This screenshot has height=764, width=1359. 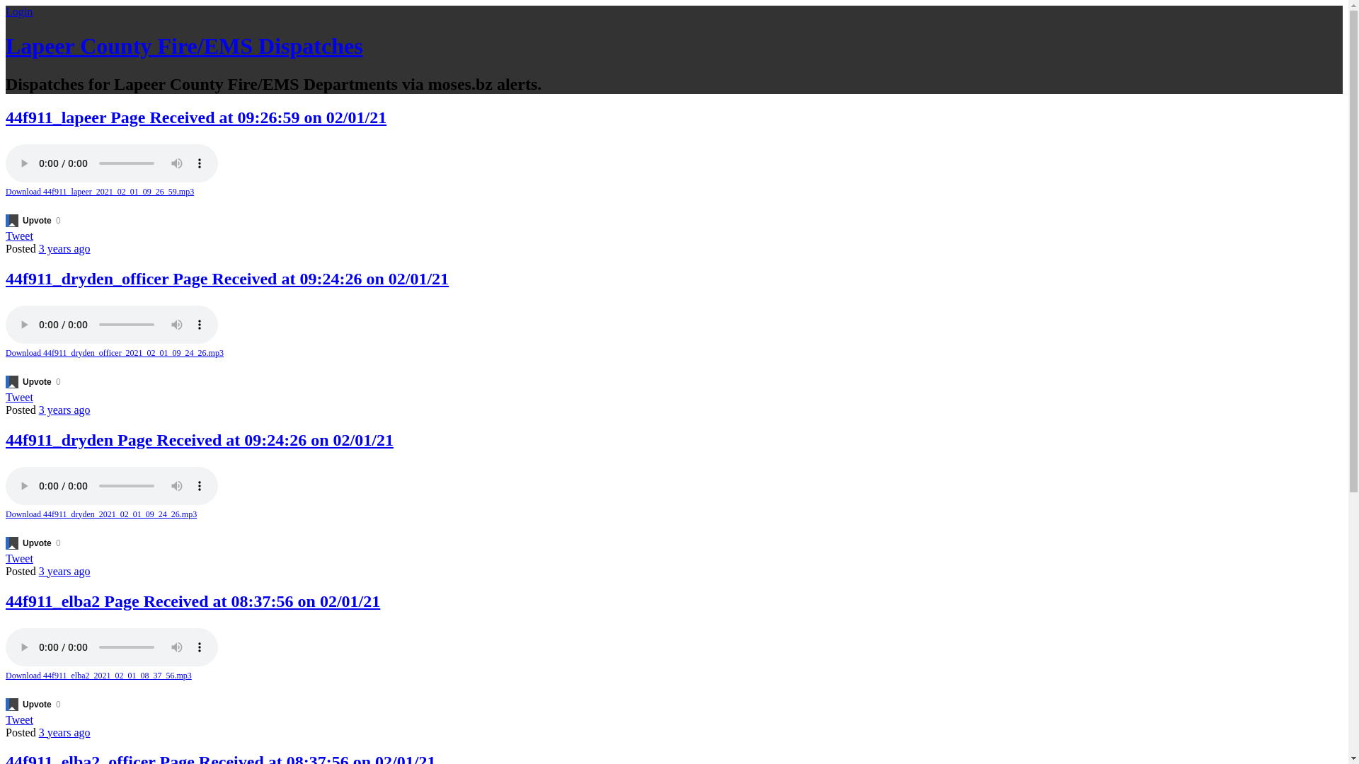 What do you see at coordinates (674, 192) in the screenshot?
I see `Download 44f911_lapeer_2021_02_01_09_26_59.mp3` at bounding box center [674, 192].